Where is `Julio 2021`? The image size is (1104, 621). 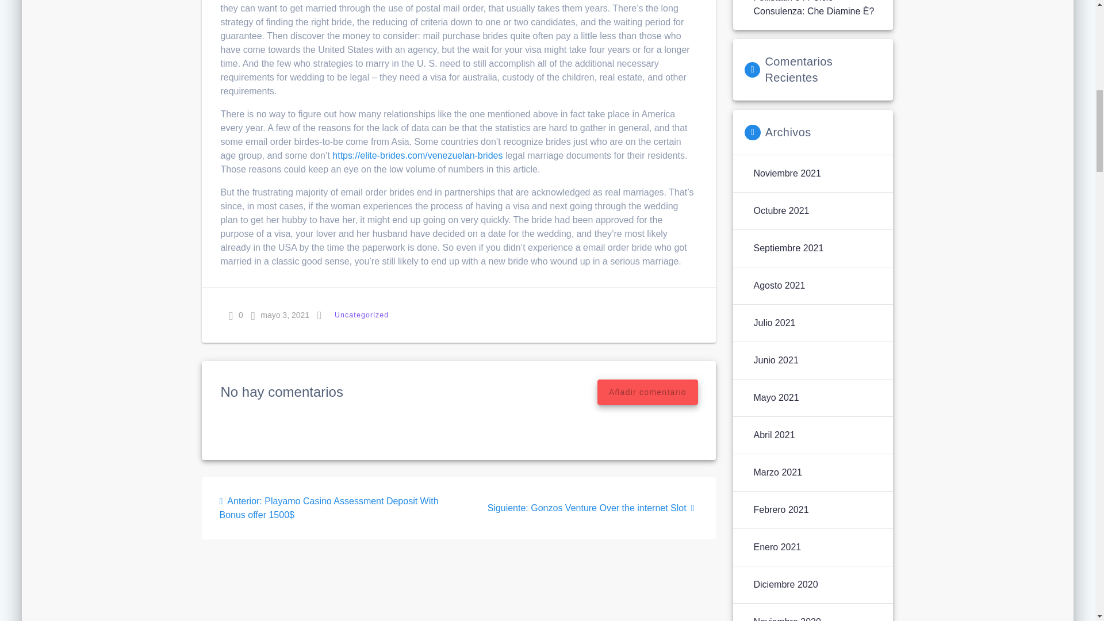
Julio 2021 is located at coordinates (774, 323).